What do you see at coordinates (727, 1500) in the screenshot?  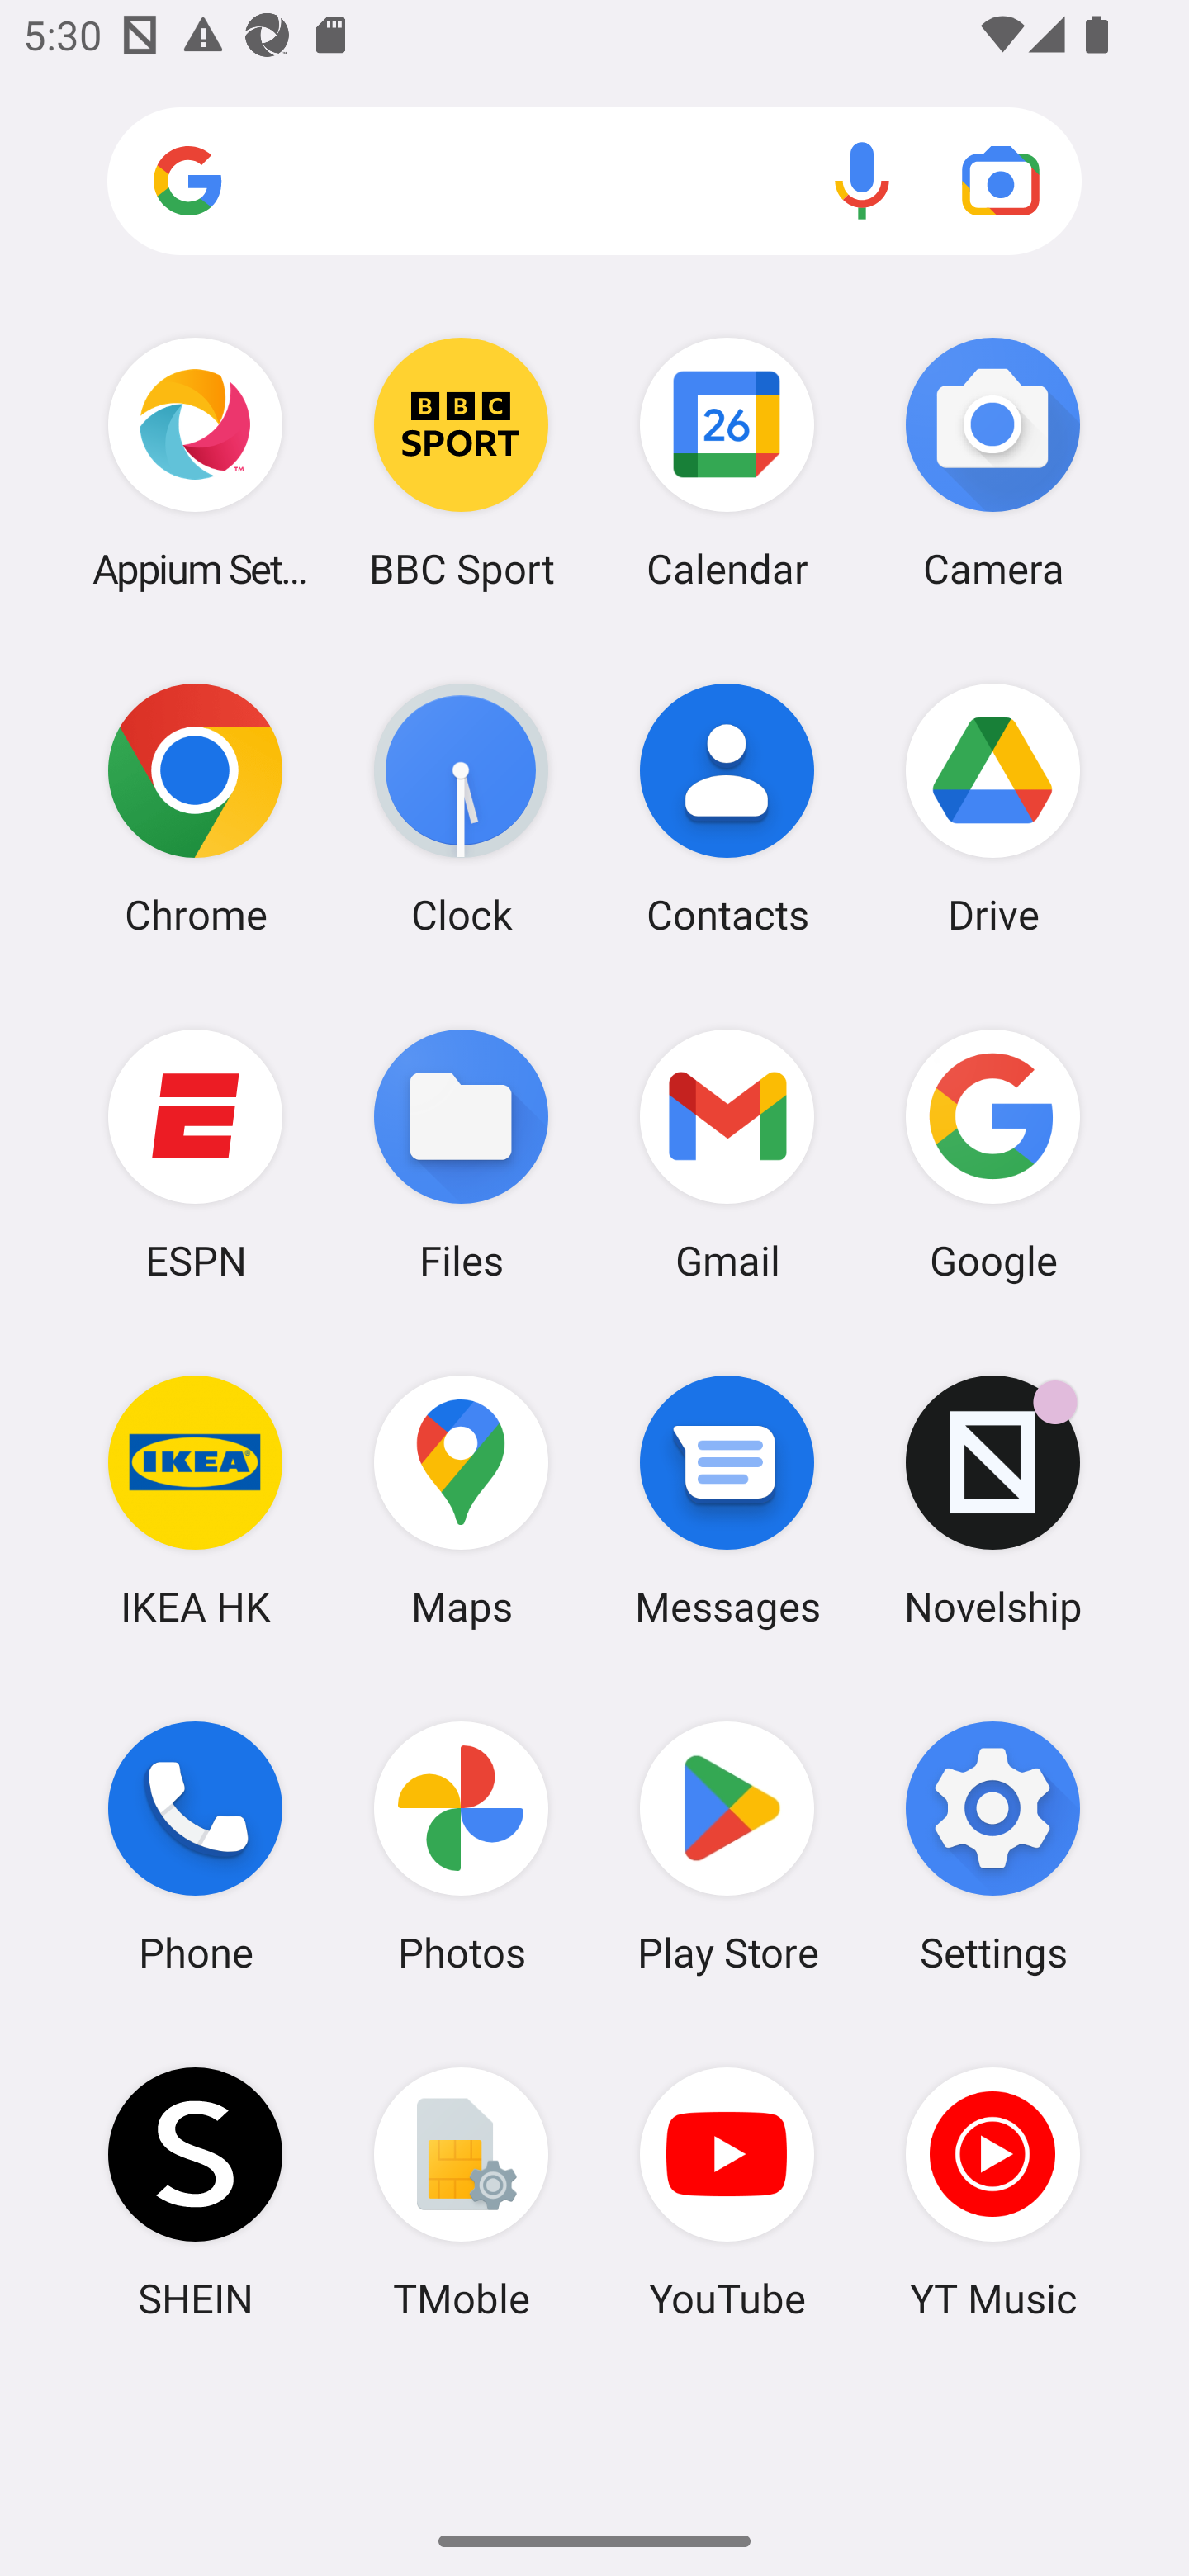 I see `Messages` at bounding box center [727, 1500].